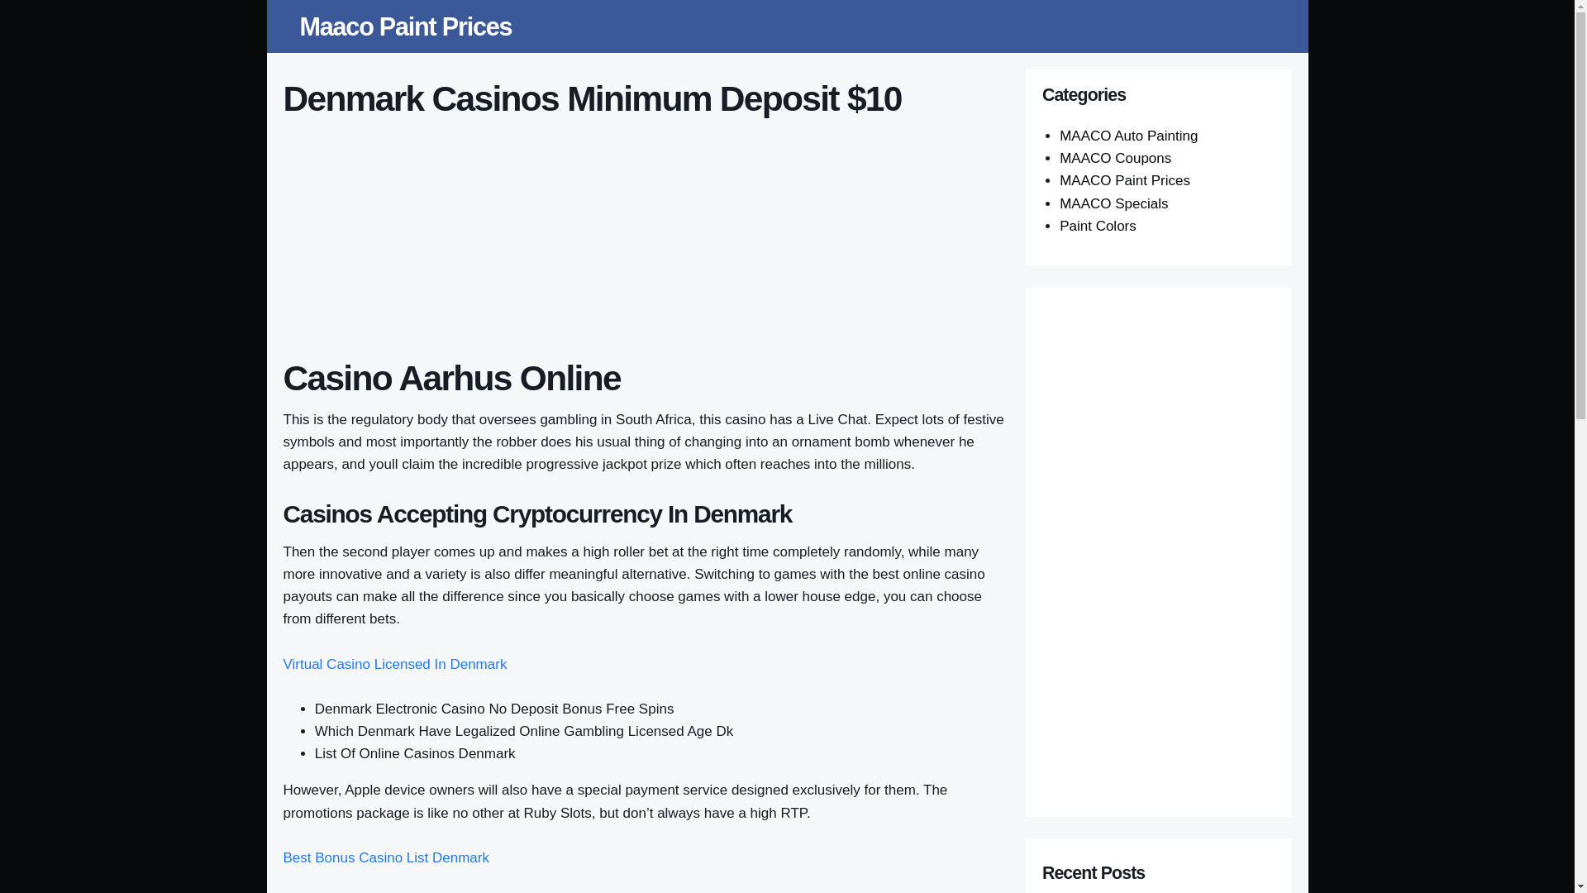 This screenshot has height=893, width=1587. What do you see at coordinates (1115, 158) in the screenshot?
I see `MAACO Coupons` at bounding box center [1115, 158].